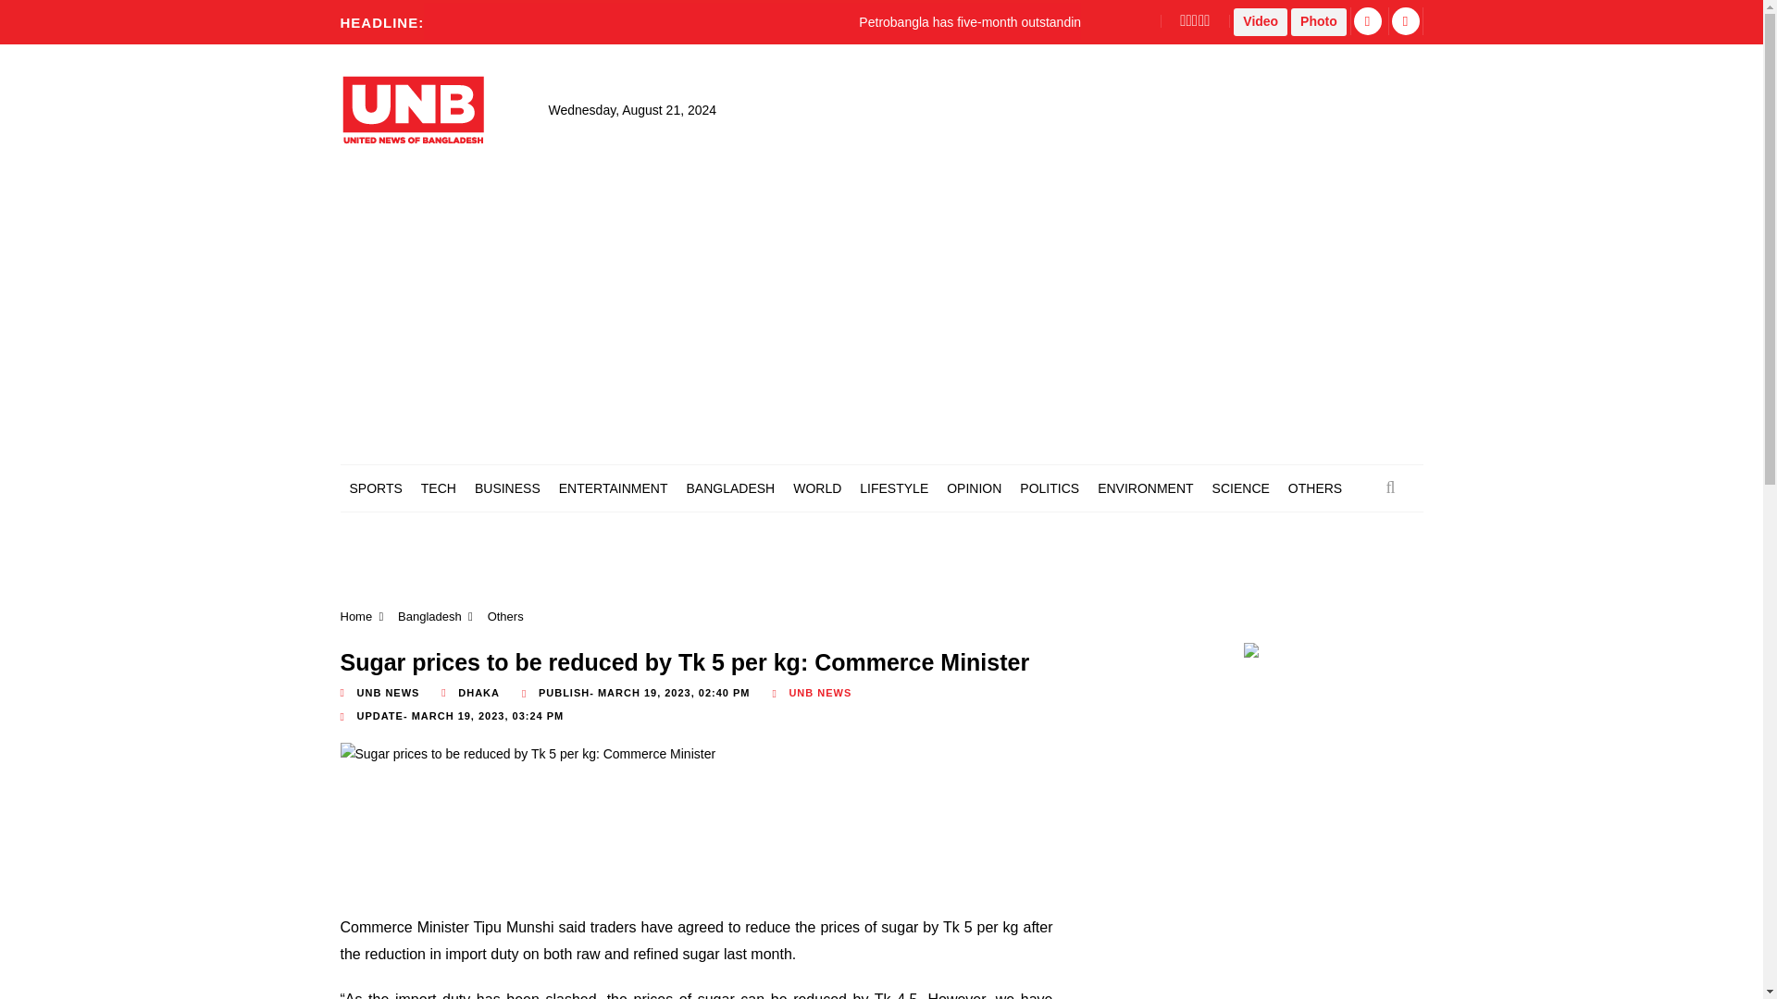  What do you see at coordinates (376, 488) in the screenshot?
I see `SPORTS` at bounding box center [376, 488].